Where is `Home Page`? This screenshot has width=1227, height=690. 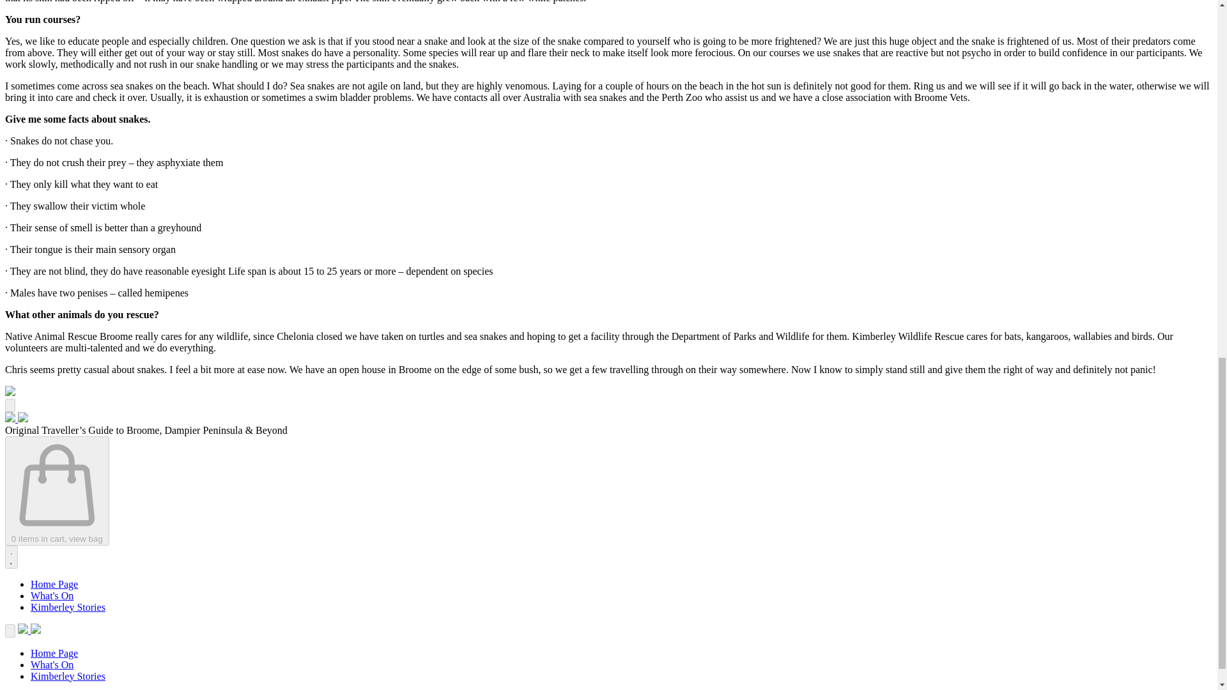
Home Page is located at coordinates (54, 653).